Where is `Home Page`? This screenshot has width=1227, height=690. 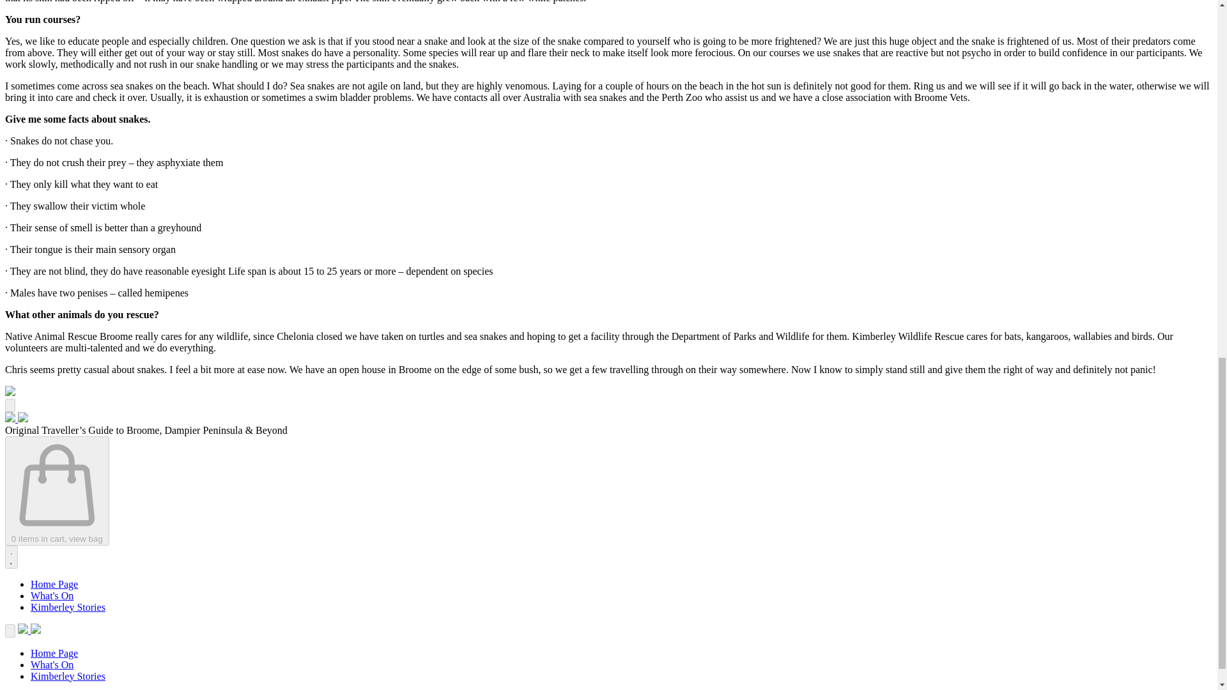
Home Page is located at coordinates (54, 653).